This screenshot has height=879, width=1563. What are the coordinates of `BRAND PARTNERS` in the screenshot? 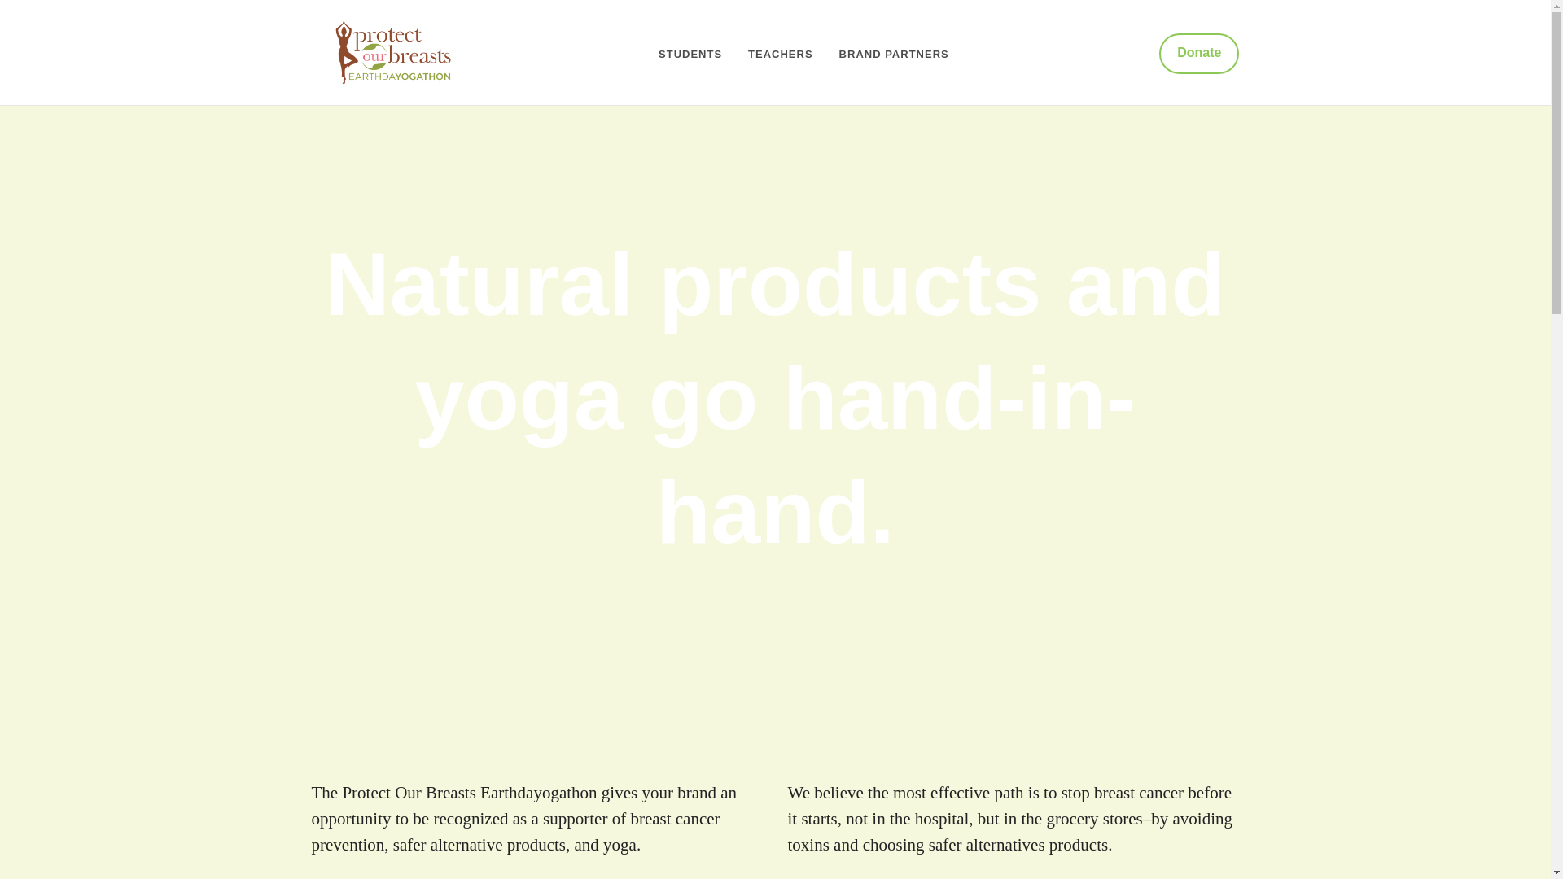 It's located at (894, 55).